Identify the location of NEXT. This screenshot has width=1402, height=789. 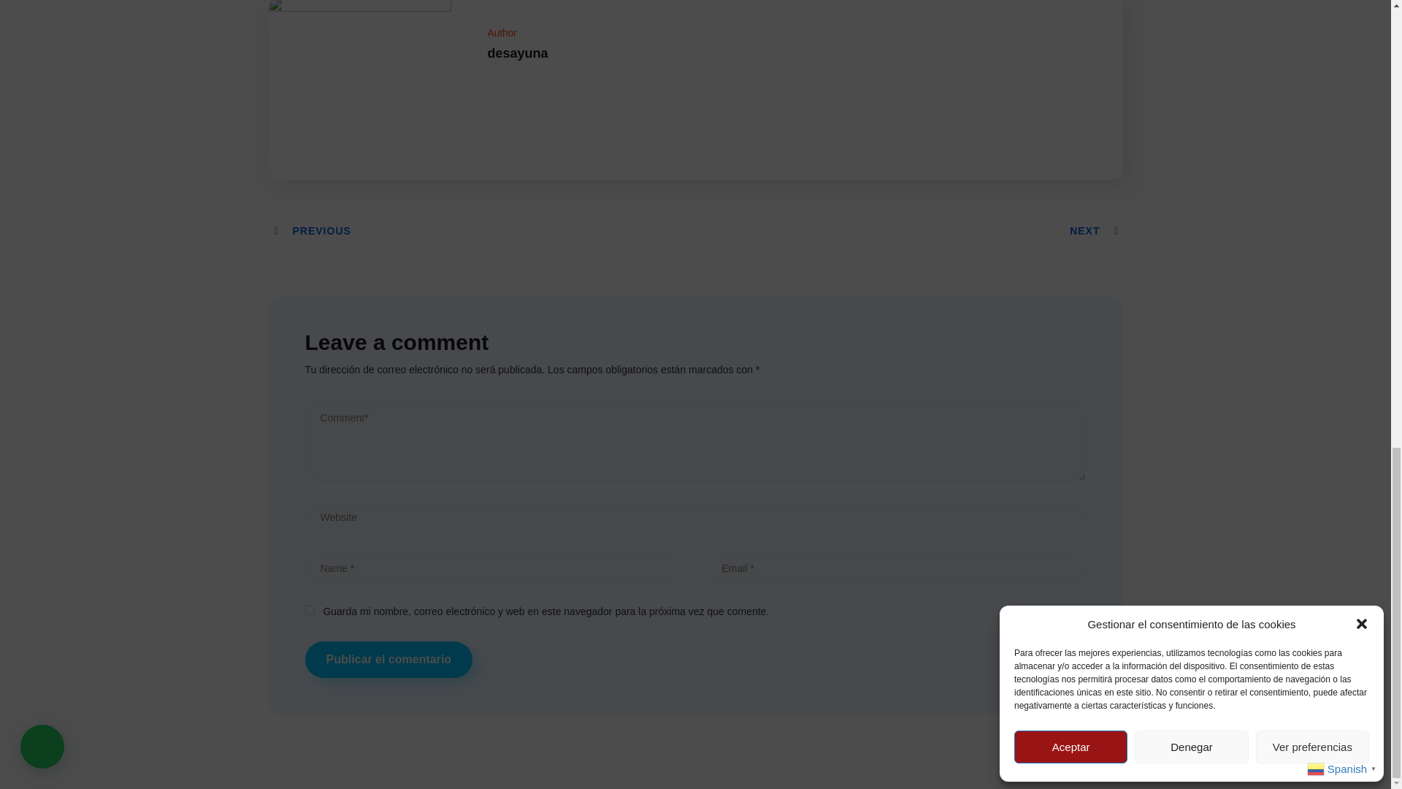
(1095, 231).